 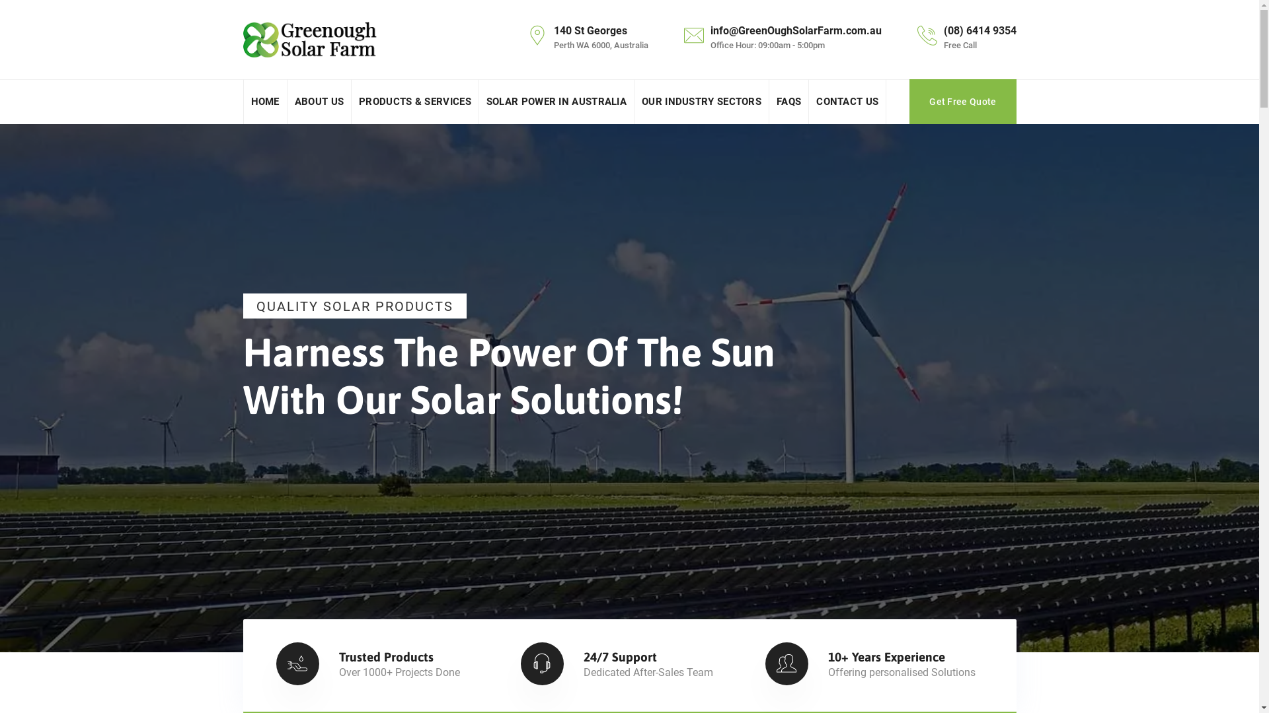 I want to click on (08) 6414 9354, so click(x=980, y=30).